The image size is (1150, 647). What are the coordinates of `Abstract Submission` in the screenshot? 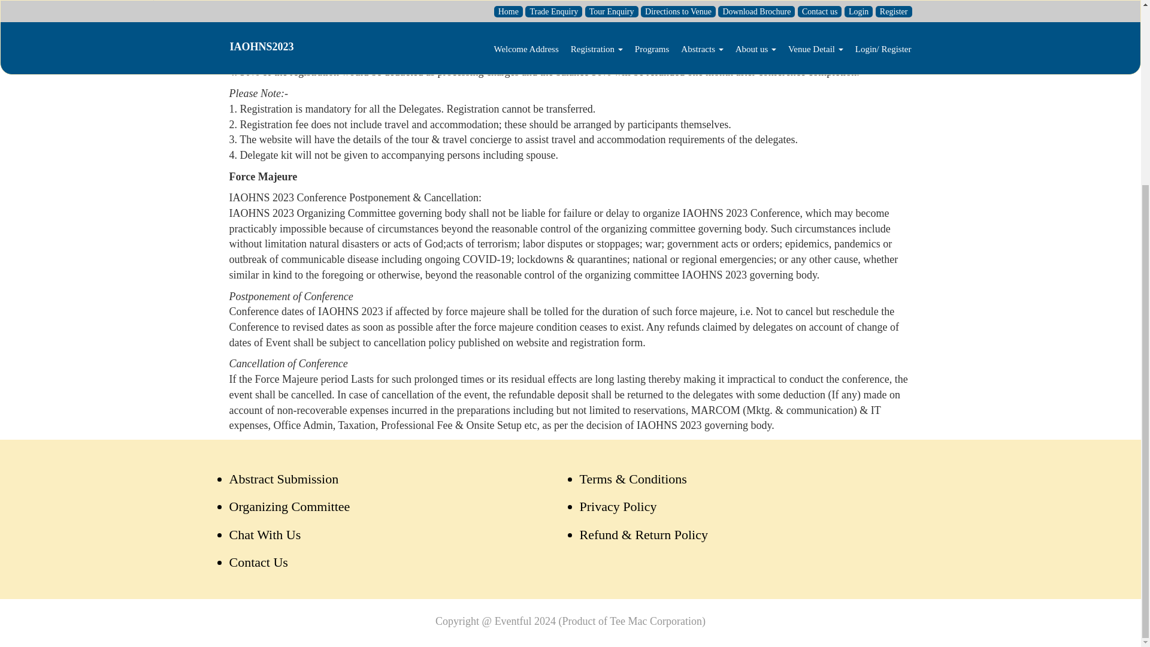 It's located at (283, 479).